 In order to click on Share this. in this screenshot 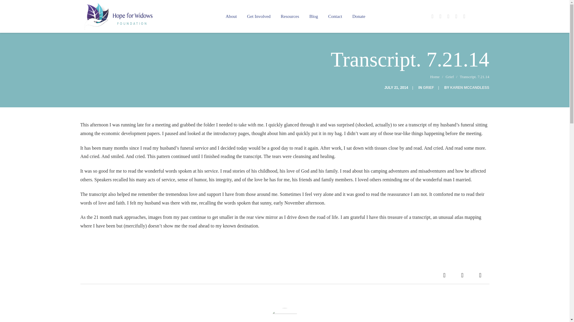, I will do `click(444, 275)`.